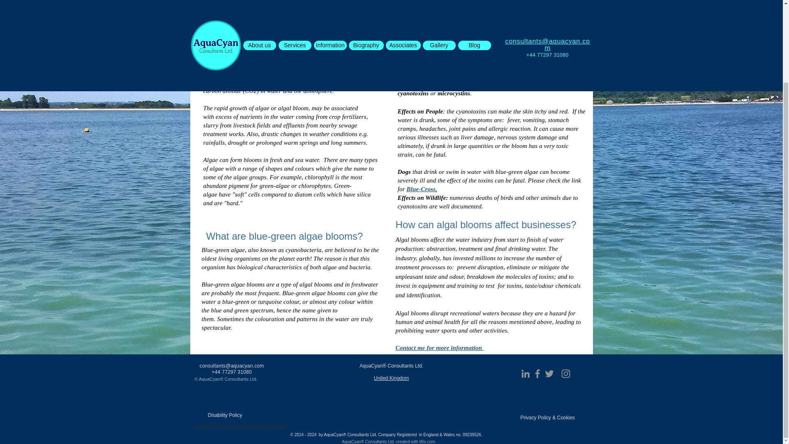  Describe the element at coordinates (225, 415) in the screenshot. I see `Disability Policy` at that location.